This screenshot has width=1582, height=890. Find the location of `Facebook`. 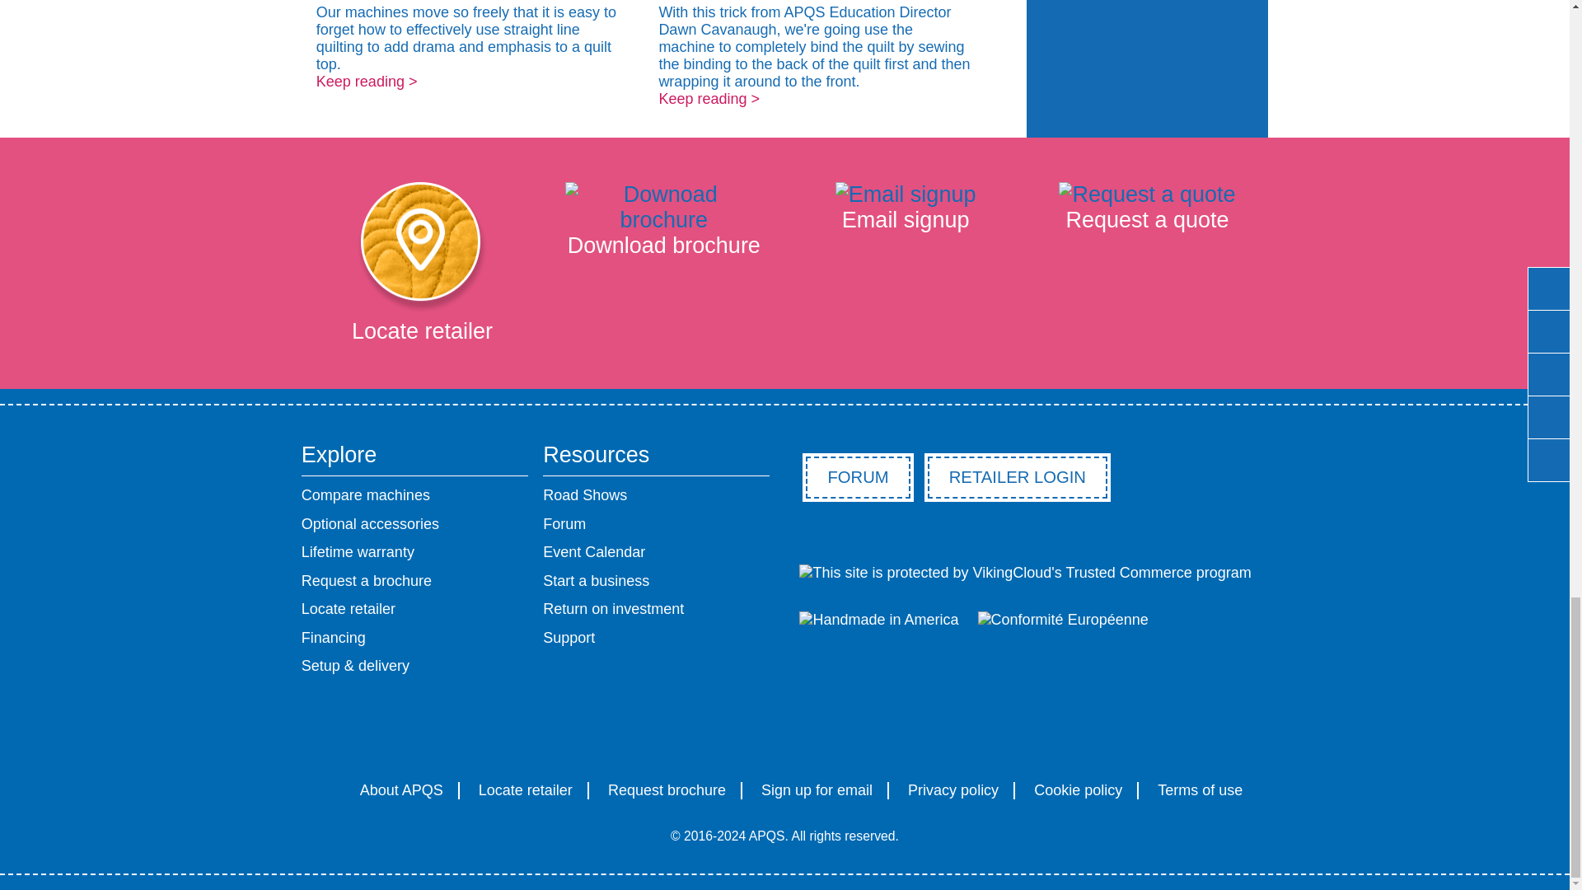

Facebook is located at coordinates (658, 726).